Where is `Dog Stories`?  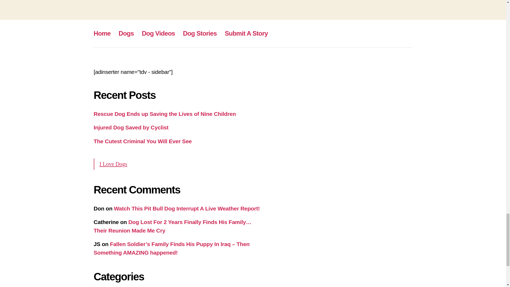 Dog Stories is located at coordinates (200, 33).